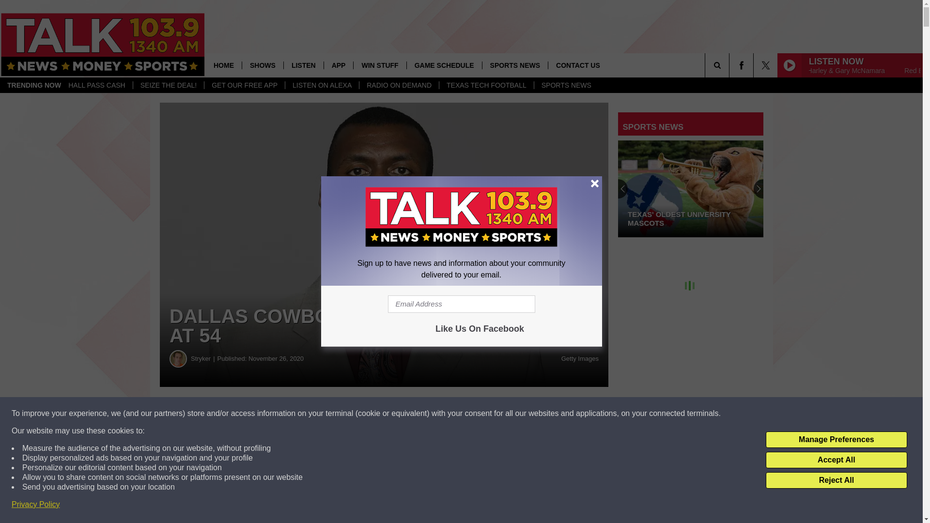 The width and height of the screenshot is (930, 523). Describe the element at coordinates (399, 85) in the screenshot. I see `RADIO ON DEMAND` at that location.